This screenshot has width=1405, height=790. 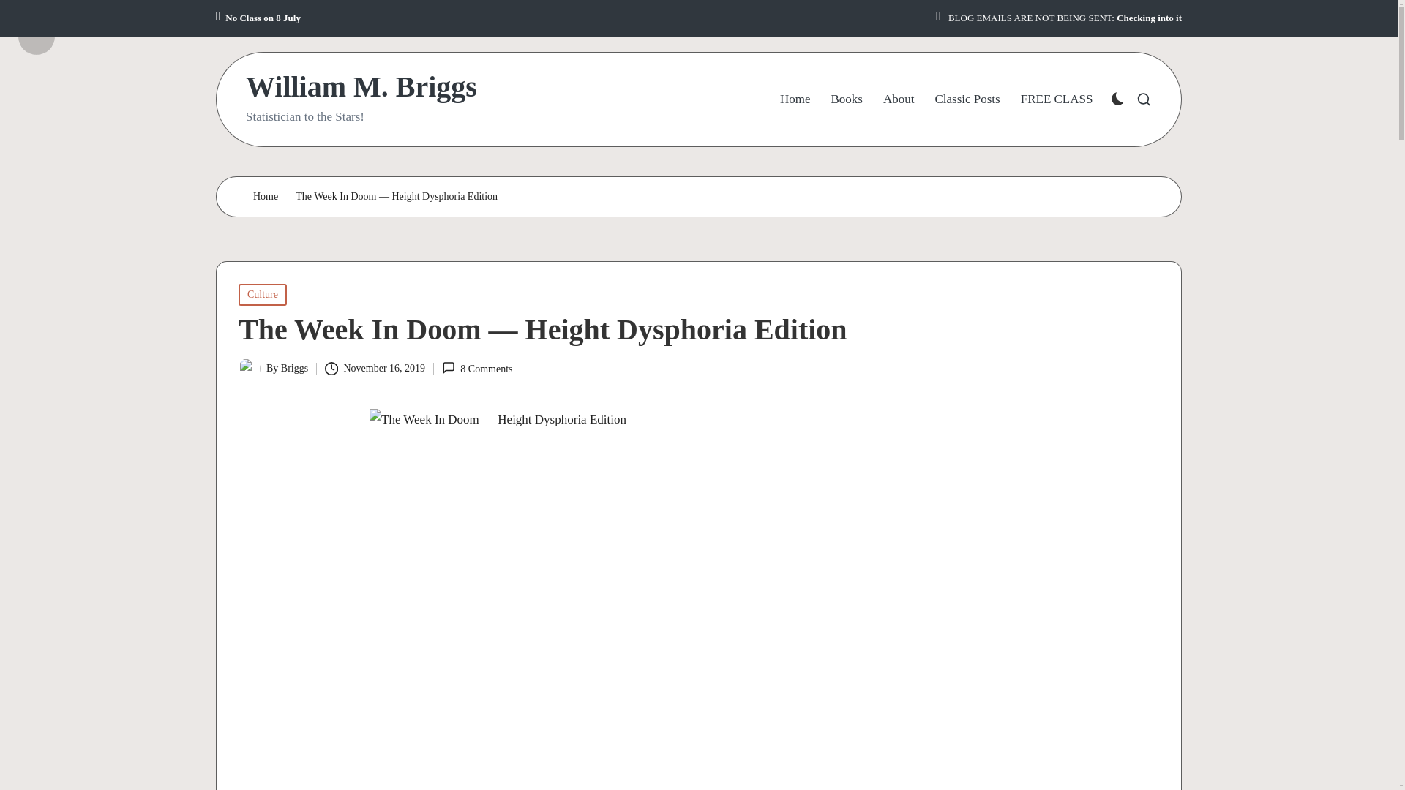 I want to click on Classic Posts, so click(x=966, y=99).